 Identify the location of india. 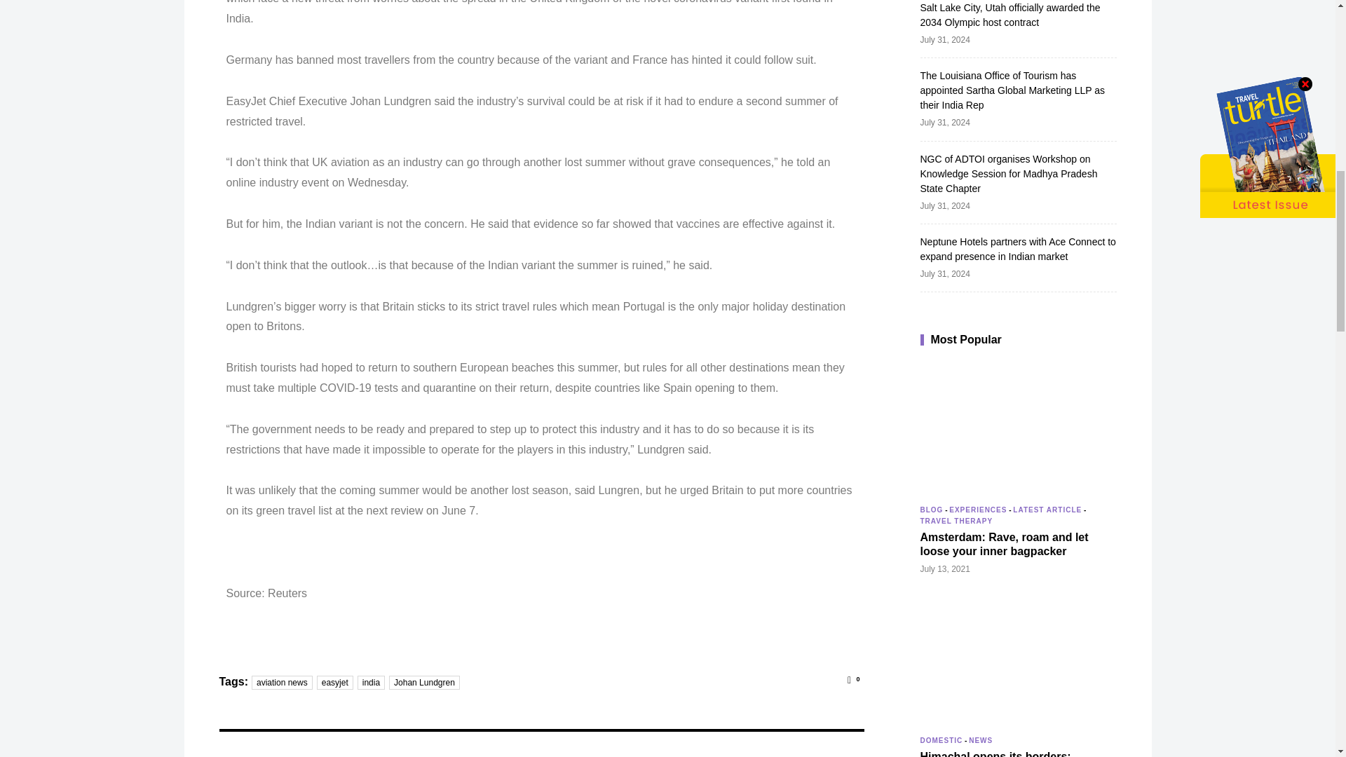
(372, 683).